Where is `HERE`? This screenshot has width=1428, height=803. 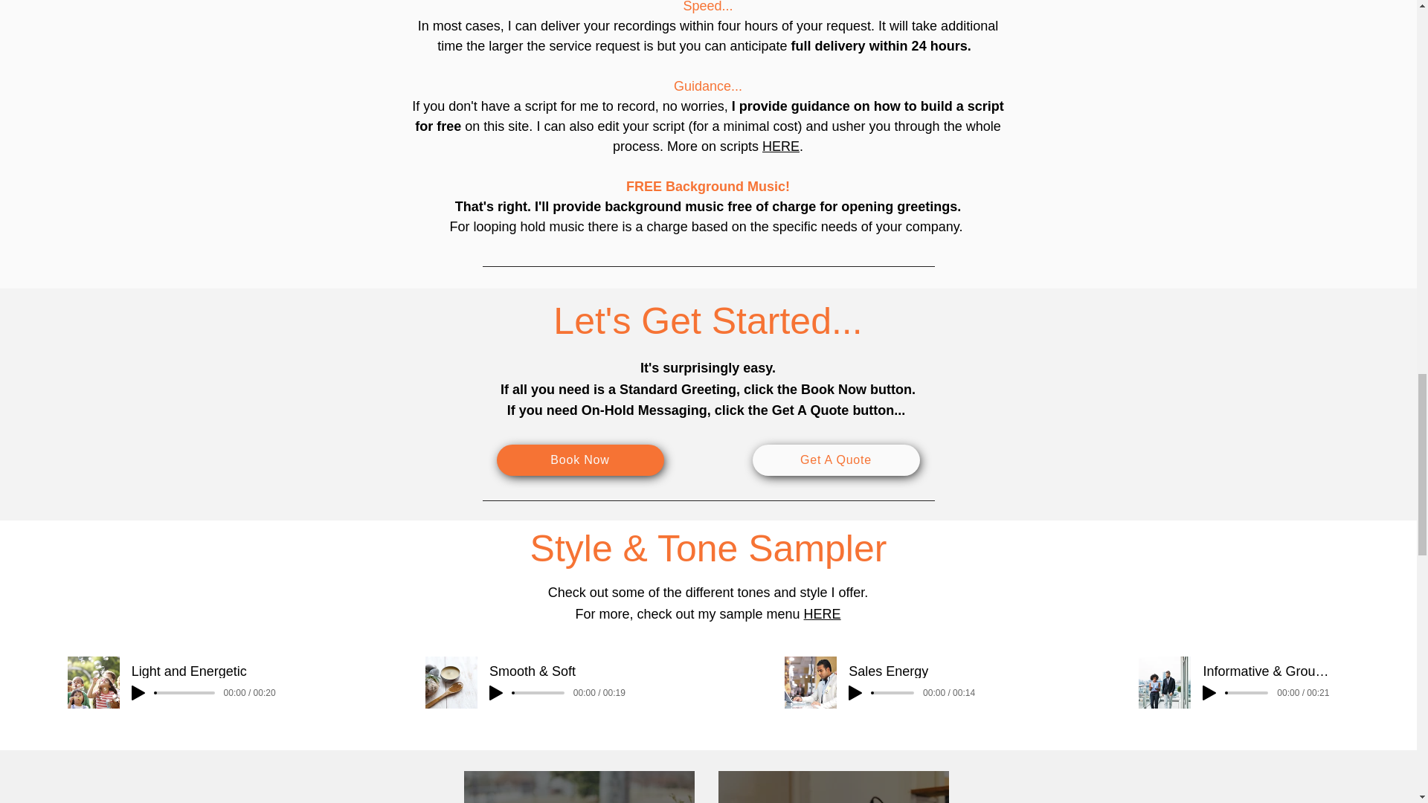
HERE is located at coordinates (781, 146).